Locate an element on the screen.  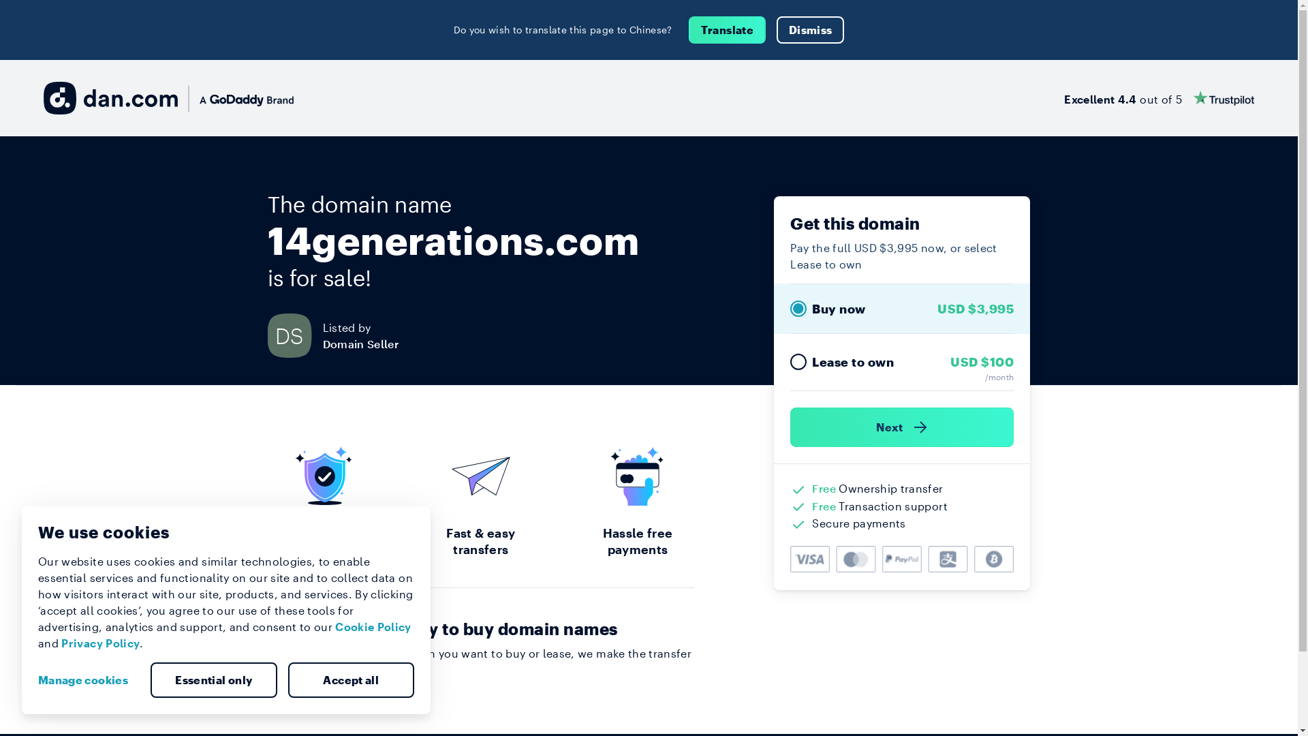
Translate is located at coordinates (728, 30).